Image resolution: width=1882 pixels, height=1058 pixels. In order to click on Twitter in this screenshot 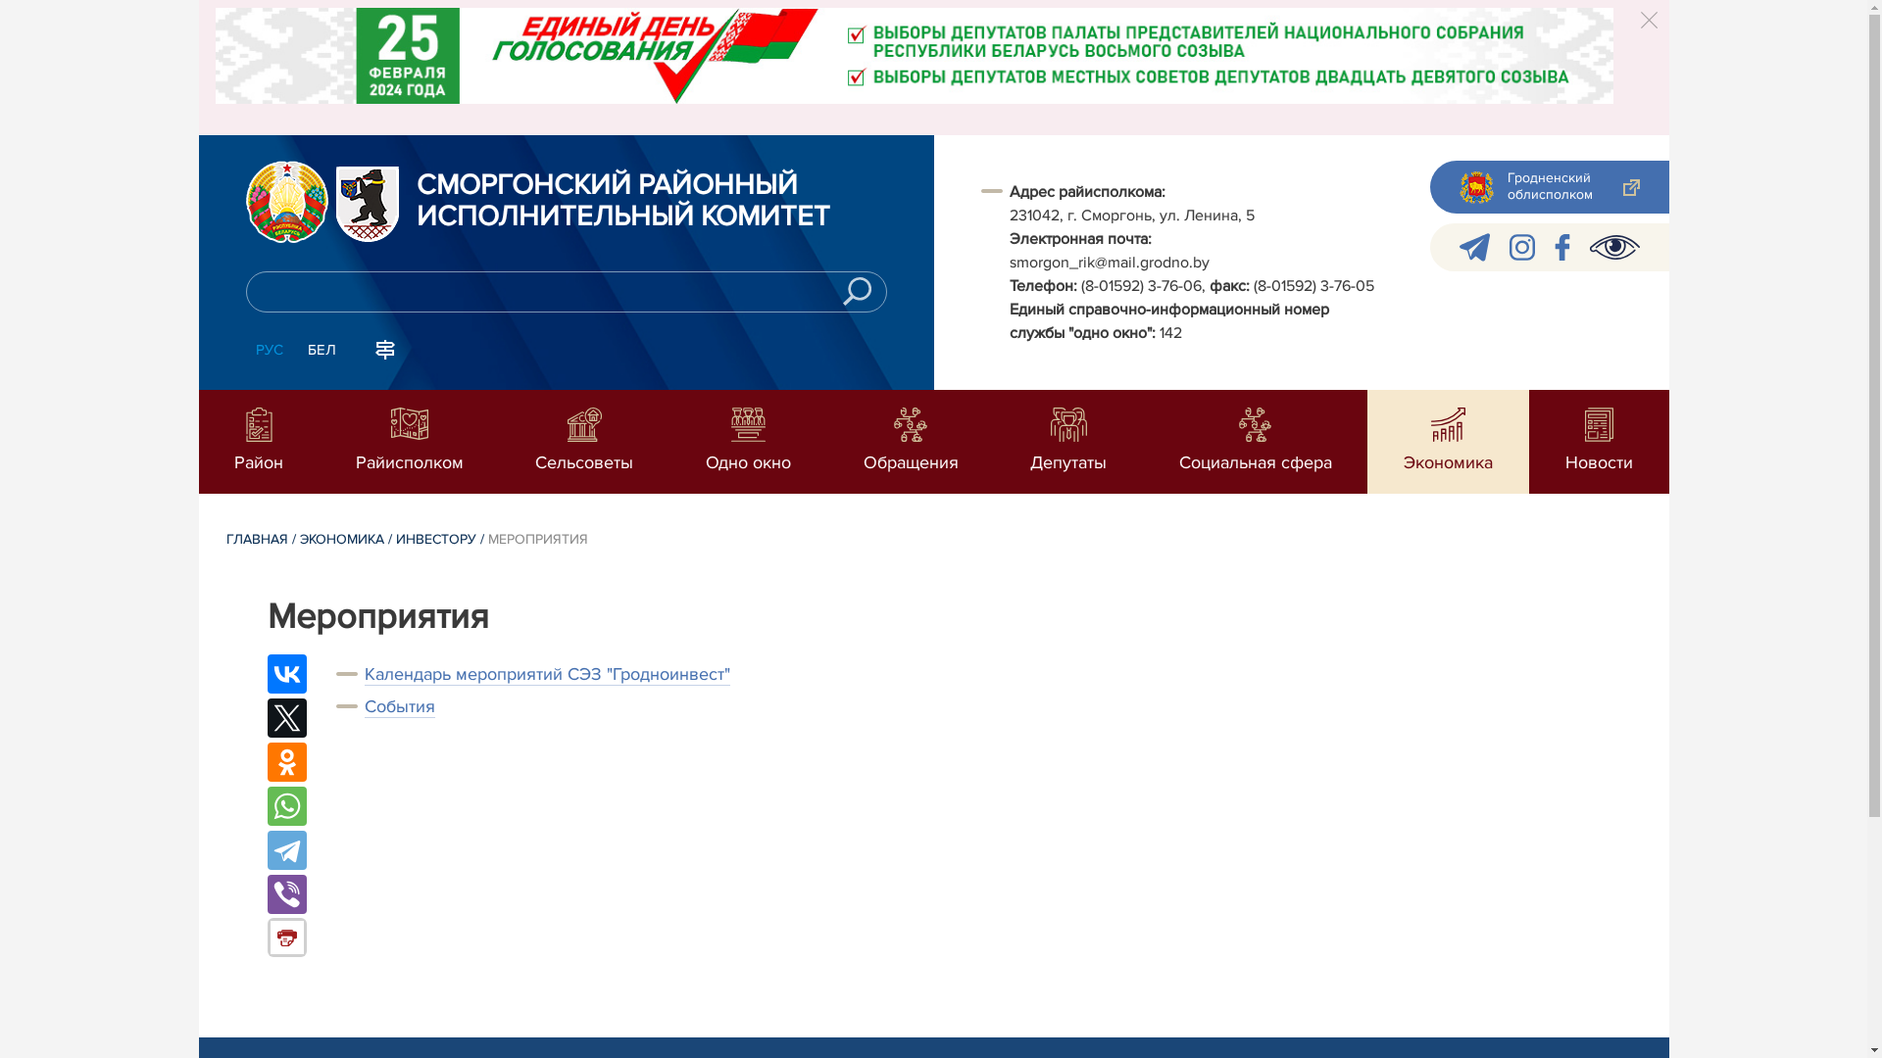, I will do `click(286, 718)`.